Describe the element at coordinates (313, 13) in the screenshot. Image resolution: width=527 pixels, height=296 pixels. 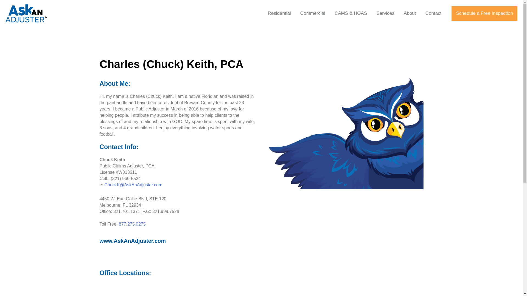
I see `Commercial` at that location.